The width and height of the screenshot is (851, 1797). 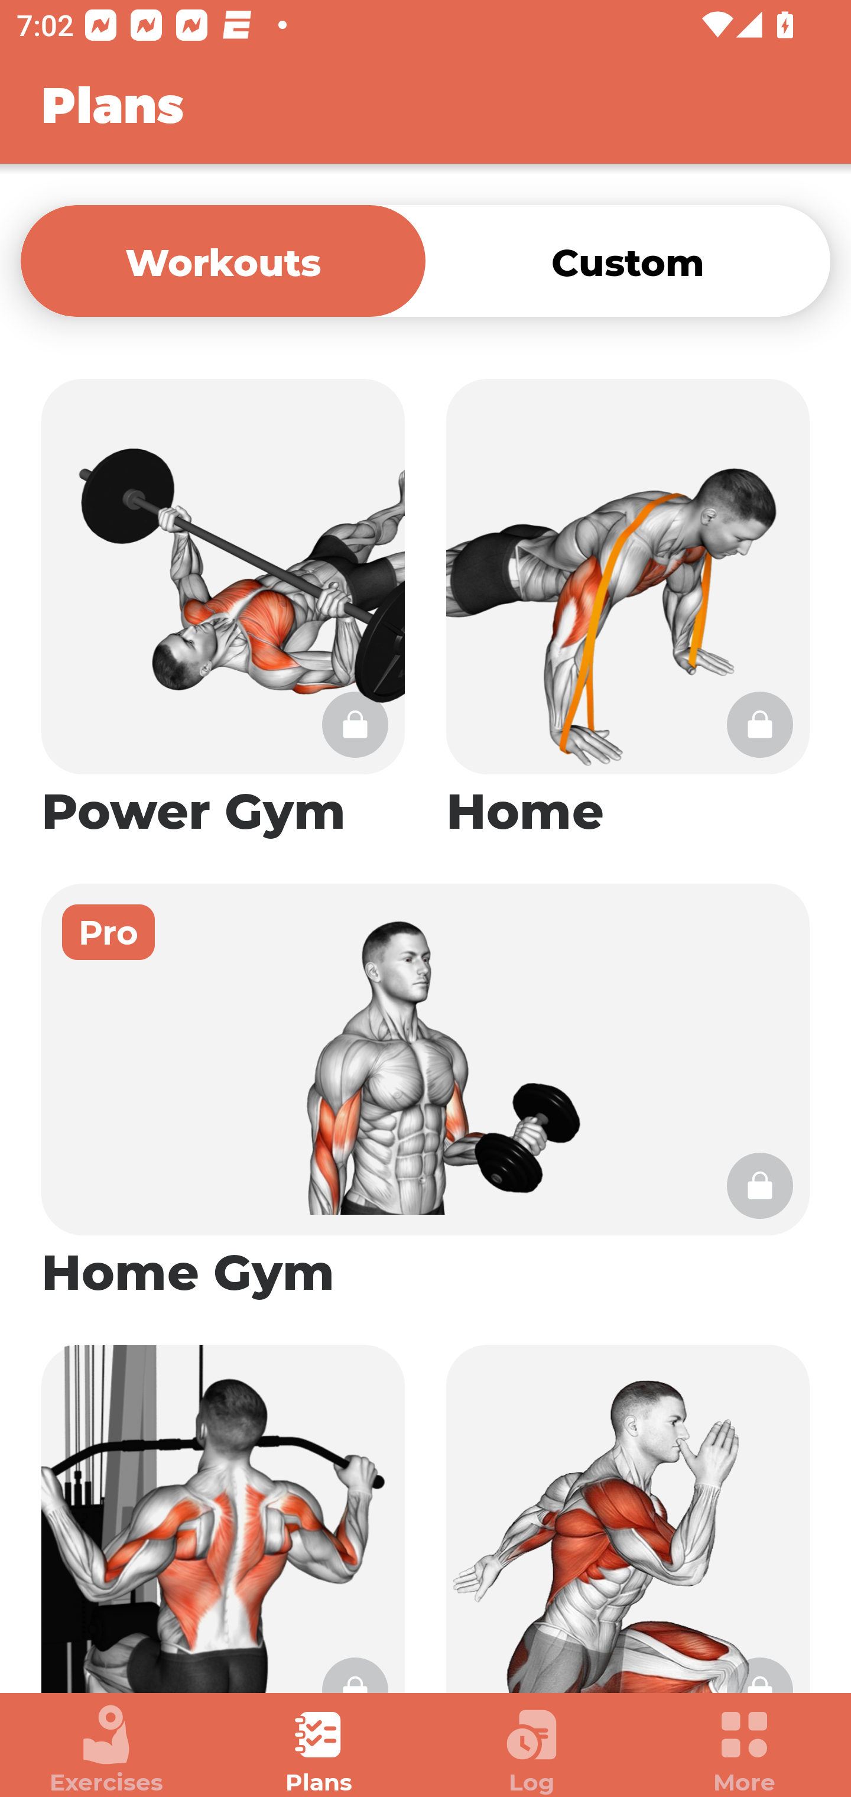 I want to click on Power Gym, so click(x=223, y=610).